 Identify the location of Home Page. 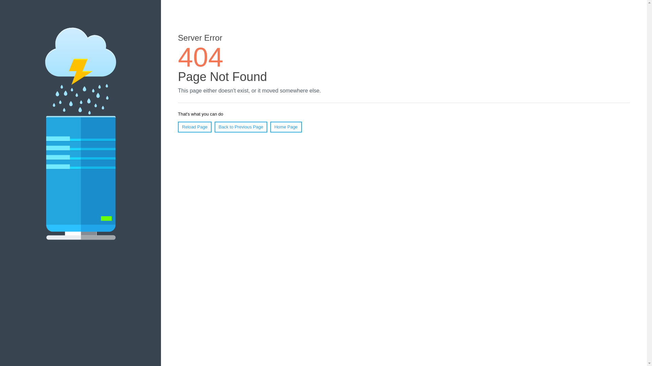
(286, 127).